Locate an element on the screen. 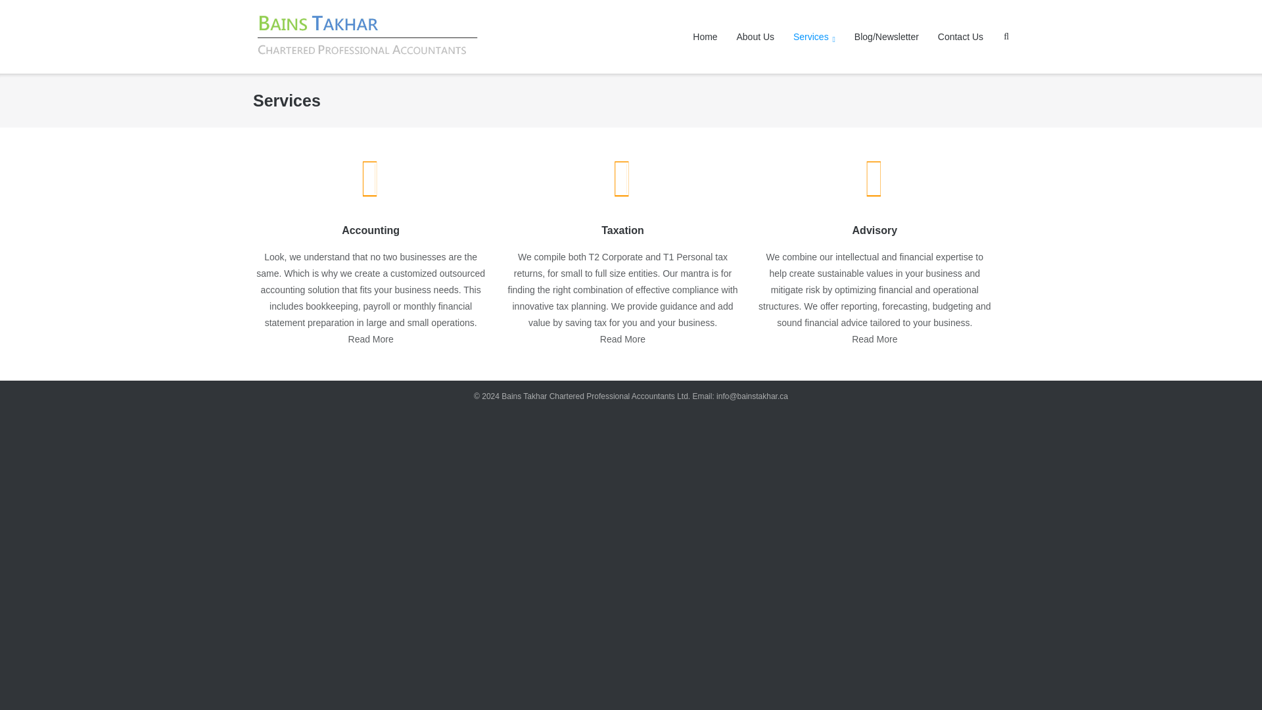  Read More is located at coordinates (874, 339).